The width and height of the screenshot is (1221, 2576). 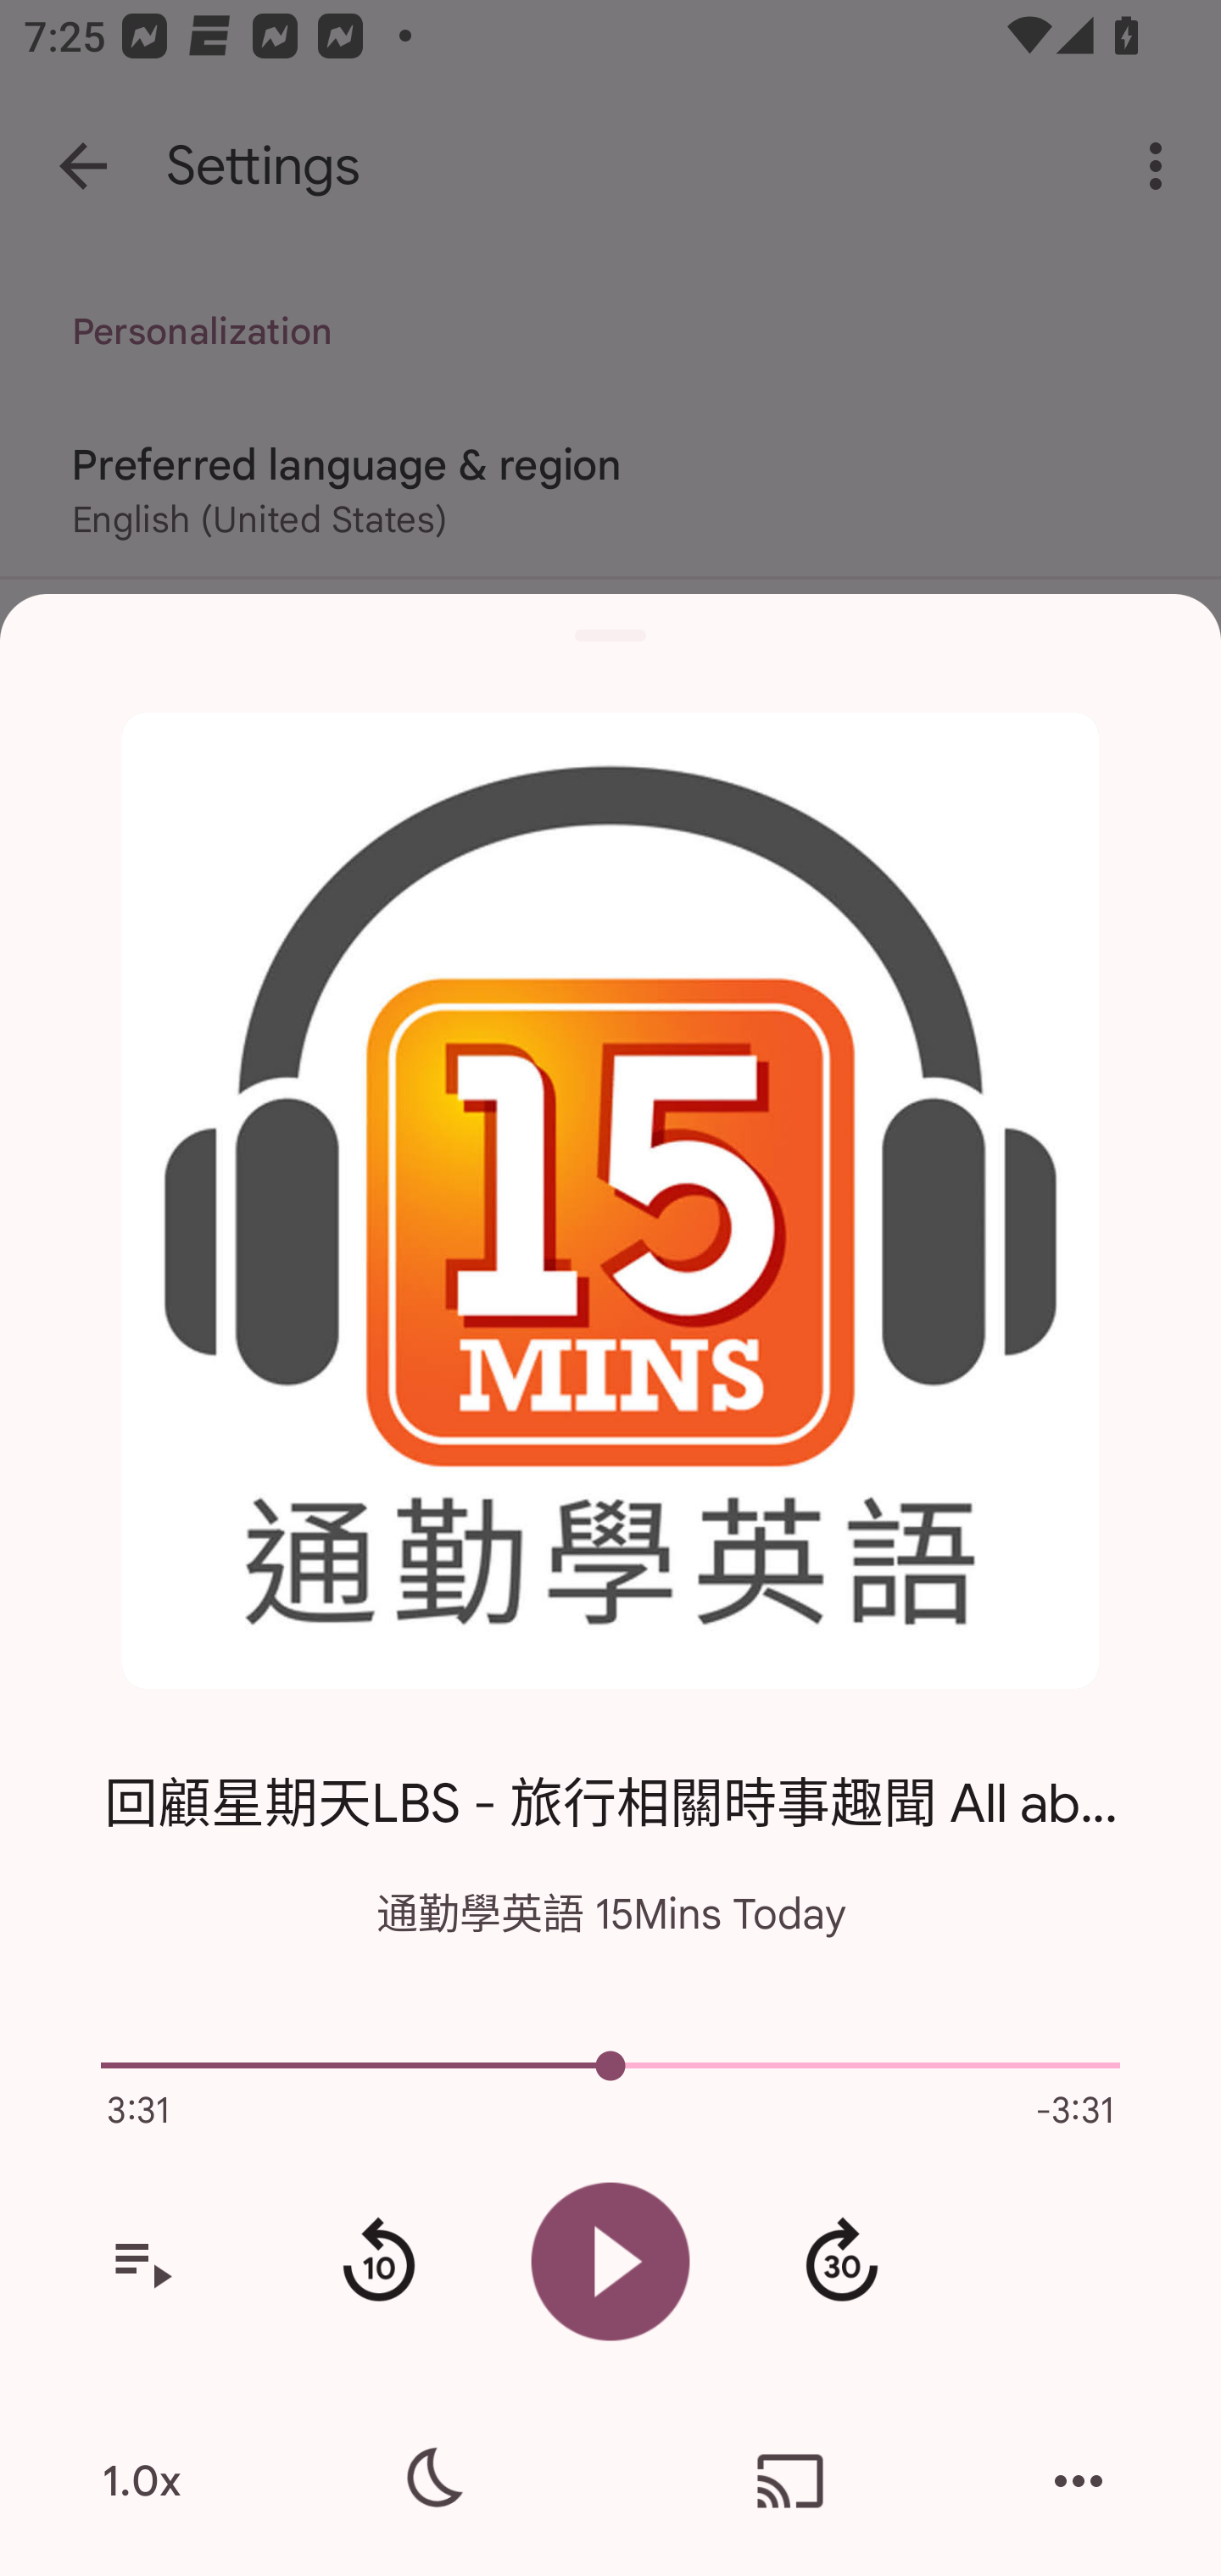 What do you see at coordinates (142, 2481) in the screenshot?
I see `1.0x Playback speed is 1.0.` at bounding box center [142, 2481].